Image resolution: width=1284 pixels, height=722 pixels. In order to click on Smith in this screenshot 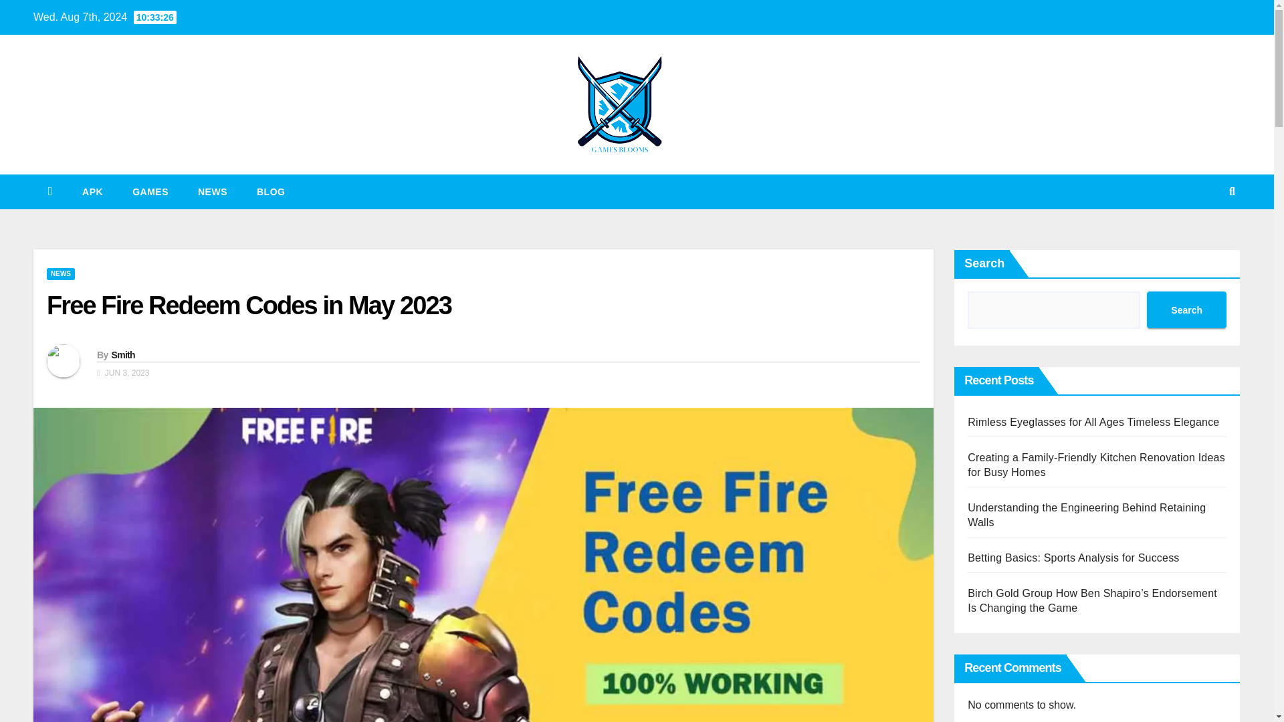, I will do `click(122, 354)`.